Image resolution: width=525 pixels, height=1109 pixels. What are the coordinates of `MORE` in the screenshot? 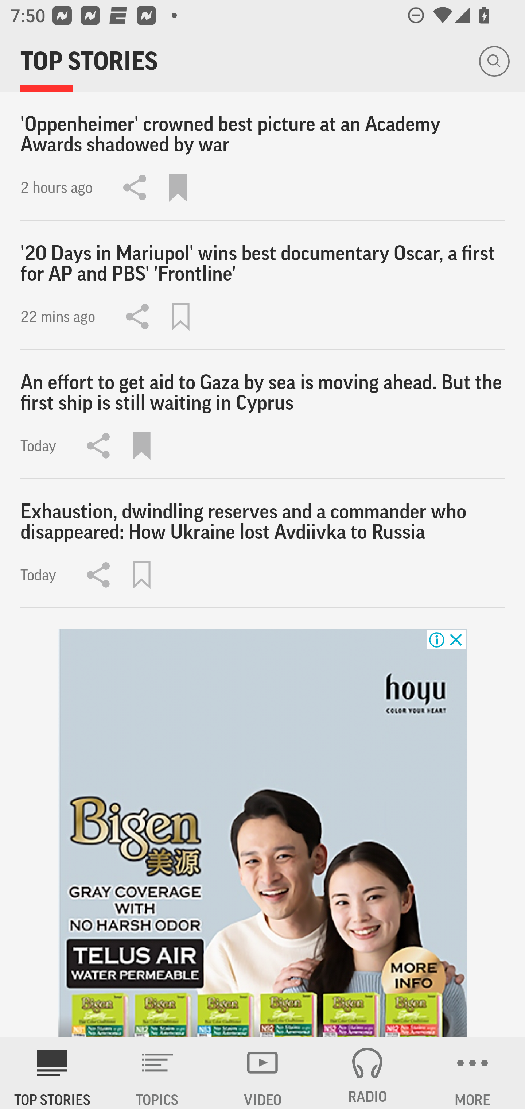 It's located at (472, 1073).